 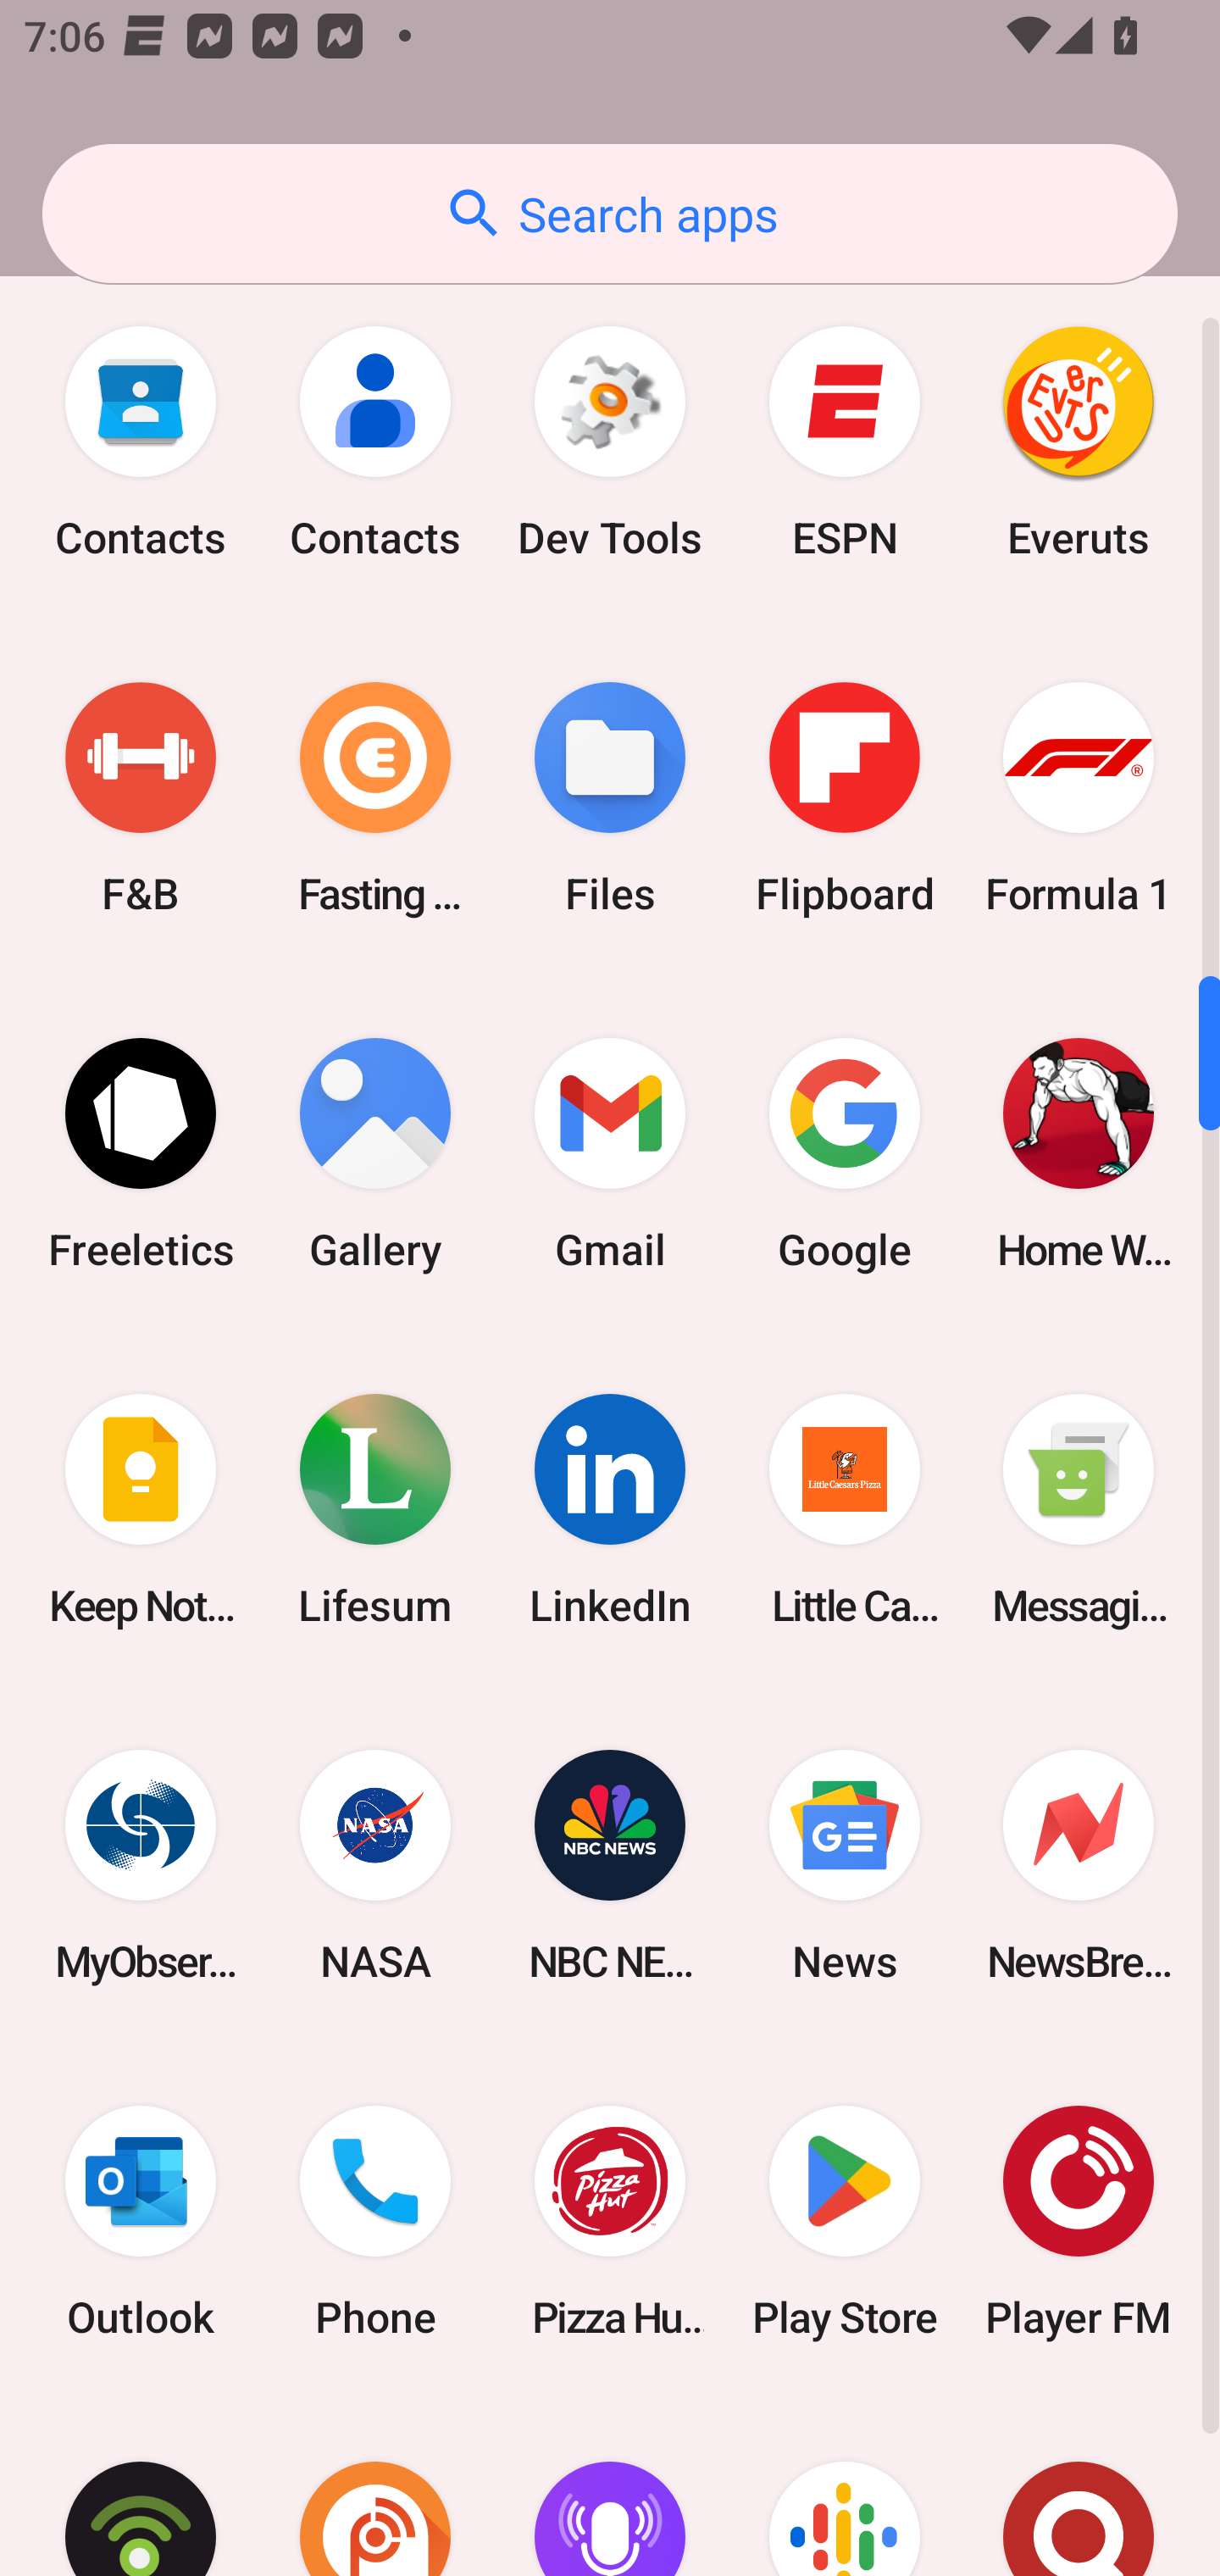 I want to click on Phone, so click(x=375, y=2222).